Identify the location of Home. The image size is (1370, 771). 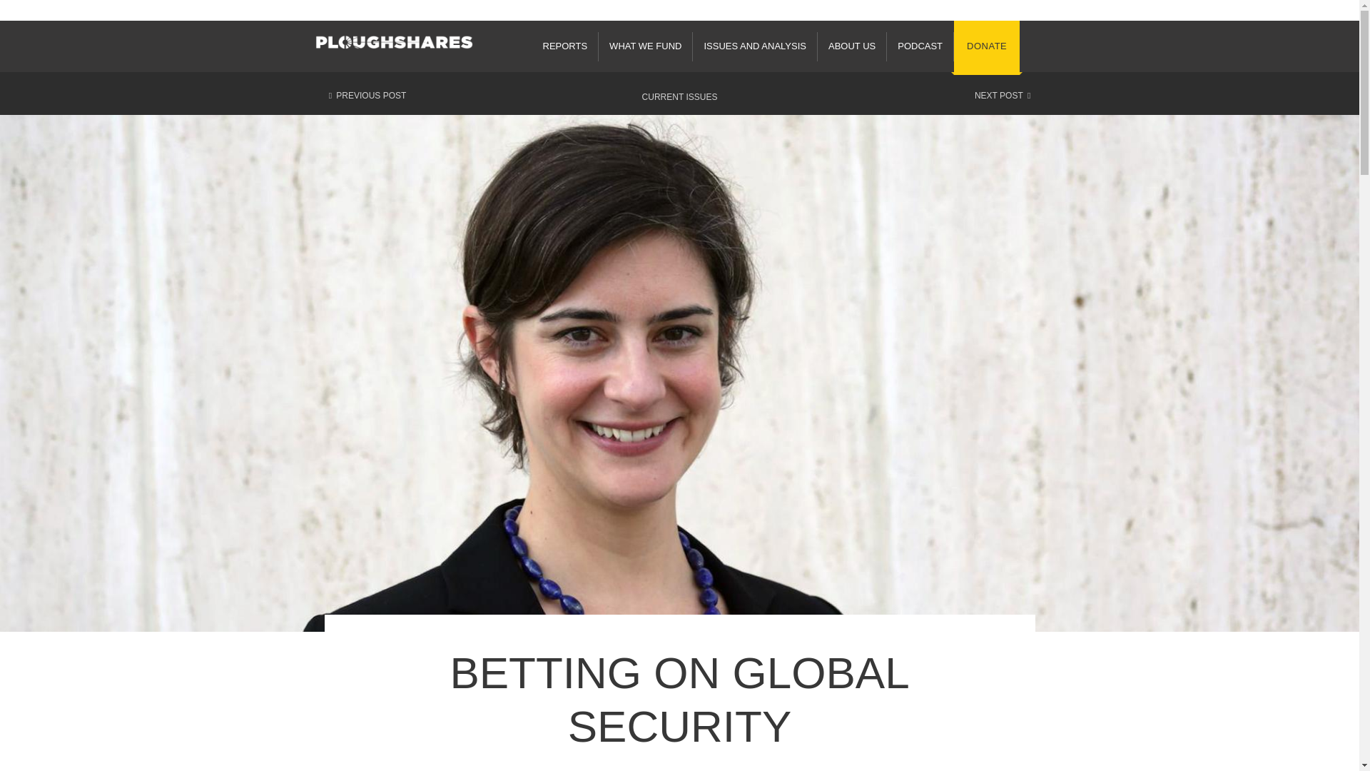
(394, 41).